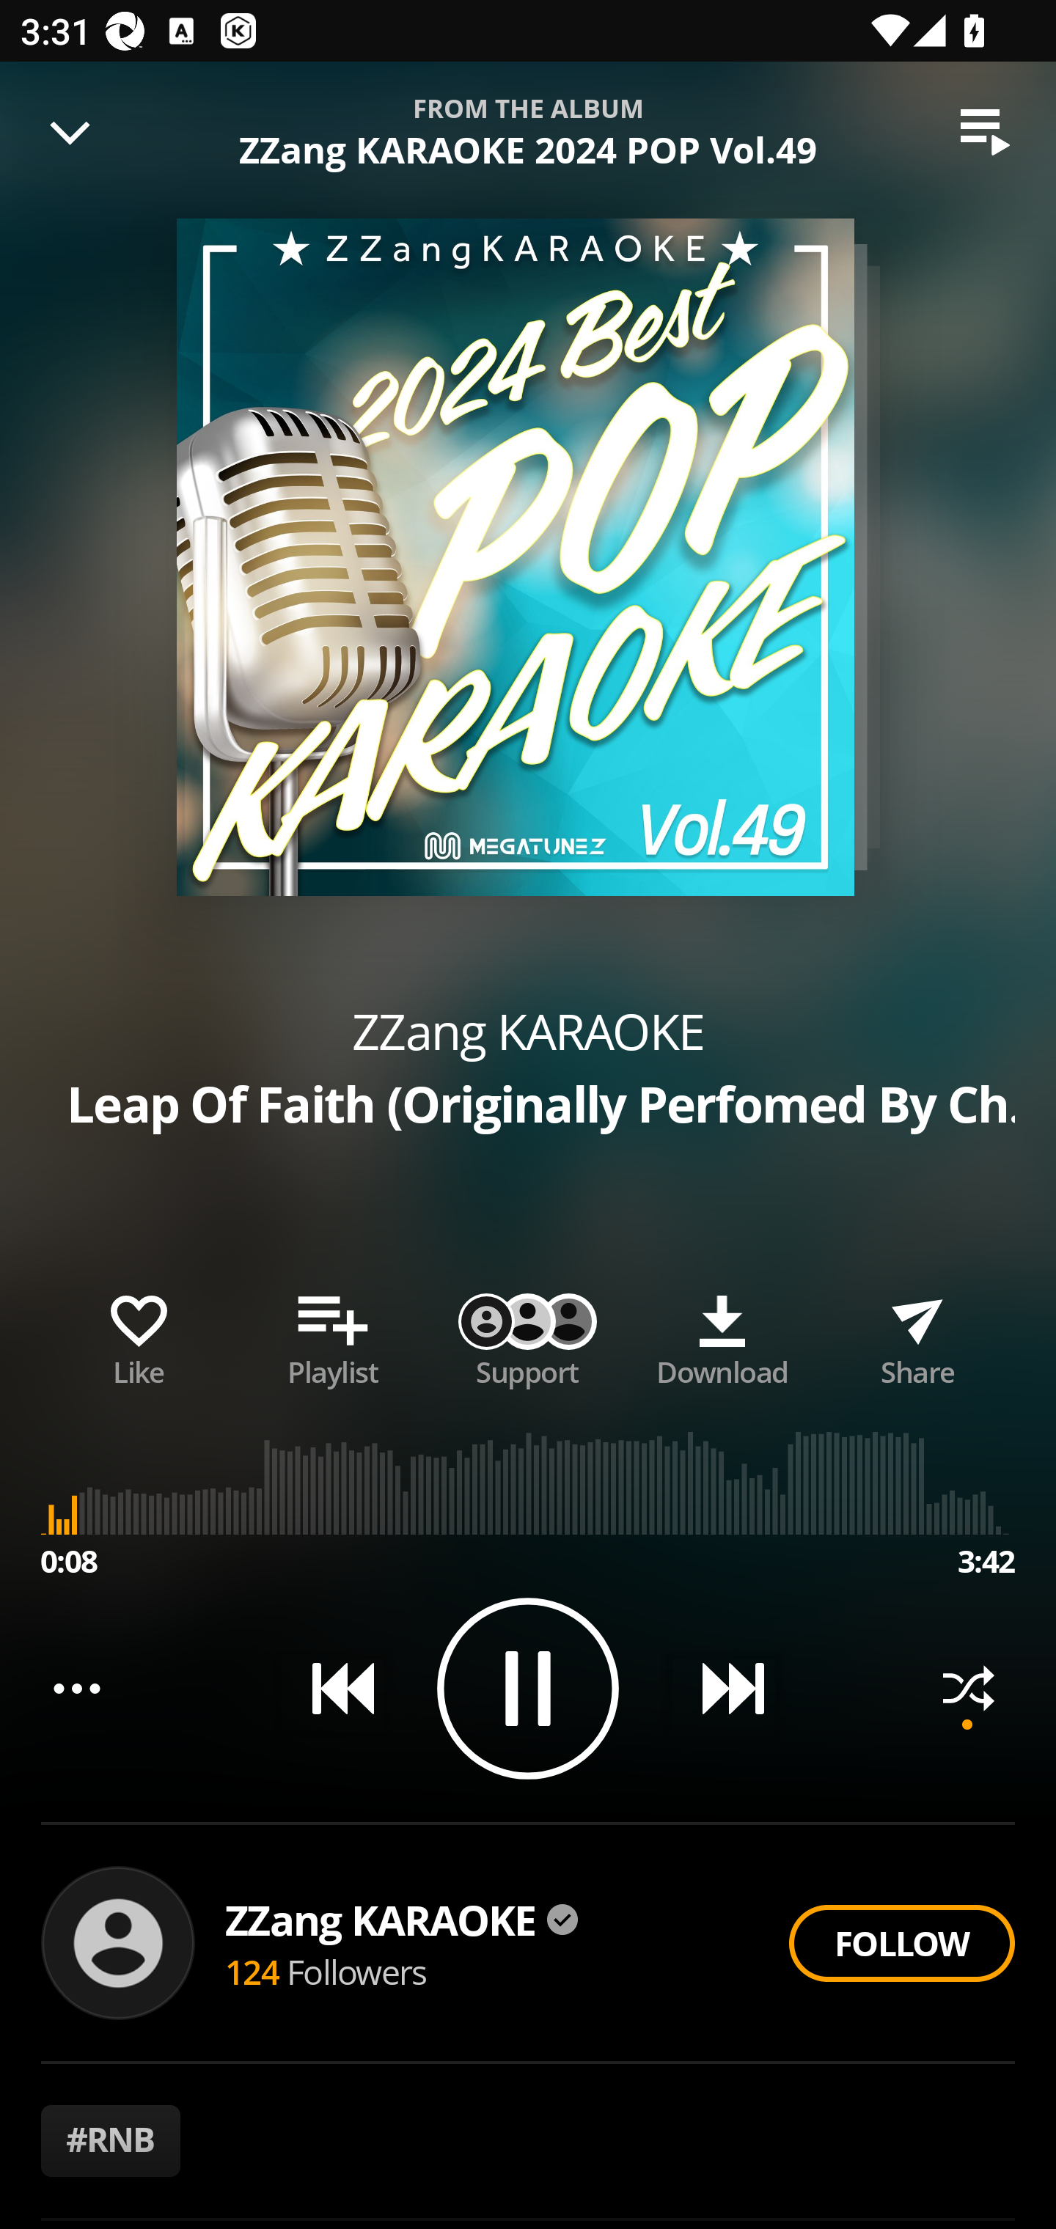 This screenshot has width=1056, height=2229. Describe the element at coordinates (528, 1688) in the screenshot. I see `Play/Pause` at that location.